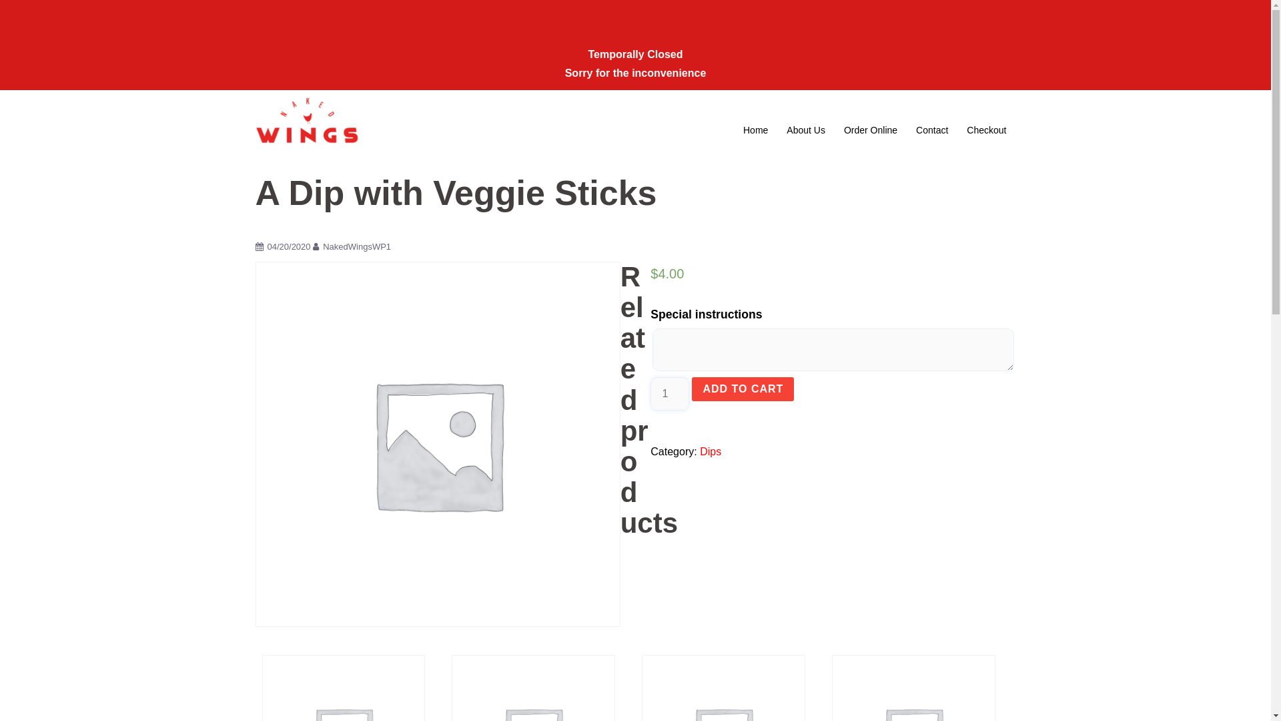 Image resolution: width=1281 pixels, height=721 pixels. What do you see at coordinates (986, 131) in the screenshot?
I see `Checkout` at bounding box center [986, 131].